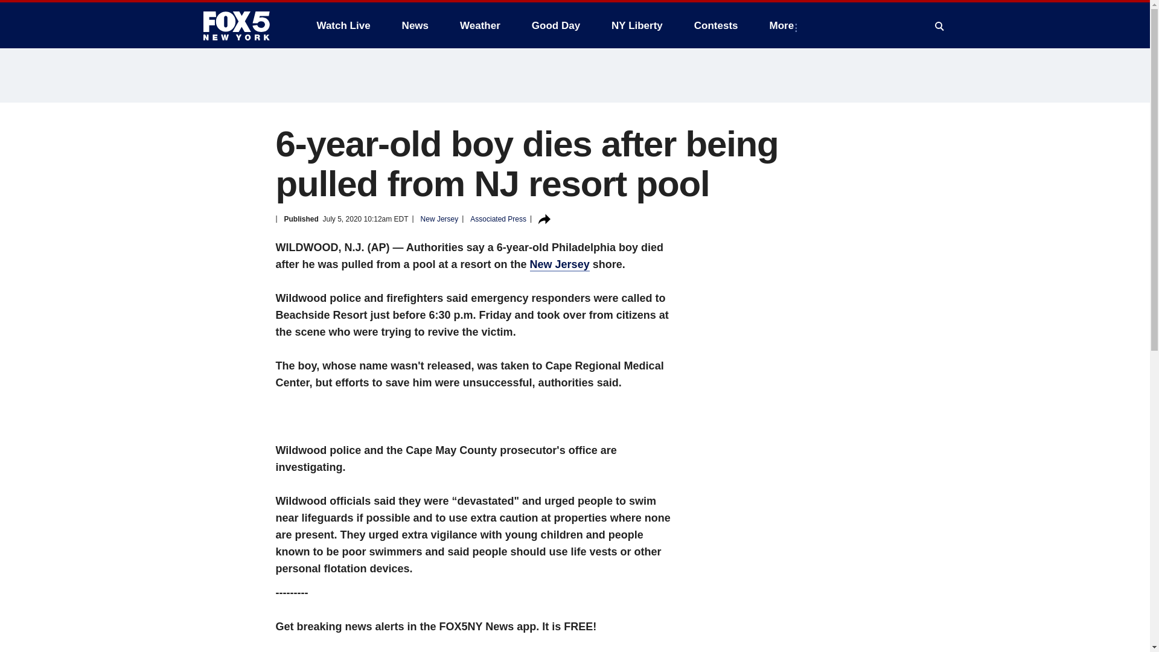 Image resolution: width=1159 pixels, height=652 pixels. Describe the element at coordinates (480, 25) in the screenshot. I see `Weather` at that location.